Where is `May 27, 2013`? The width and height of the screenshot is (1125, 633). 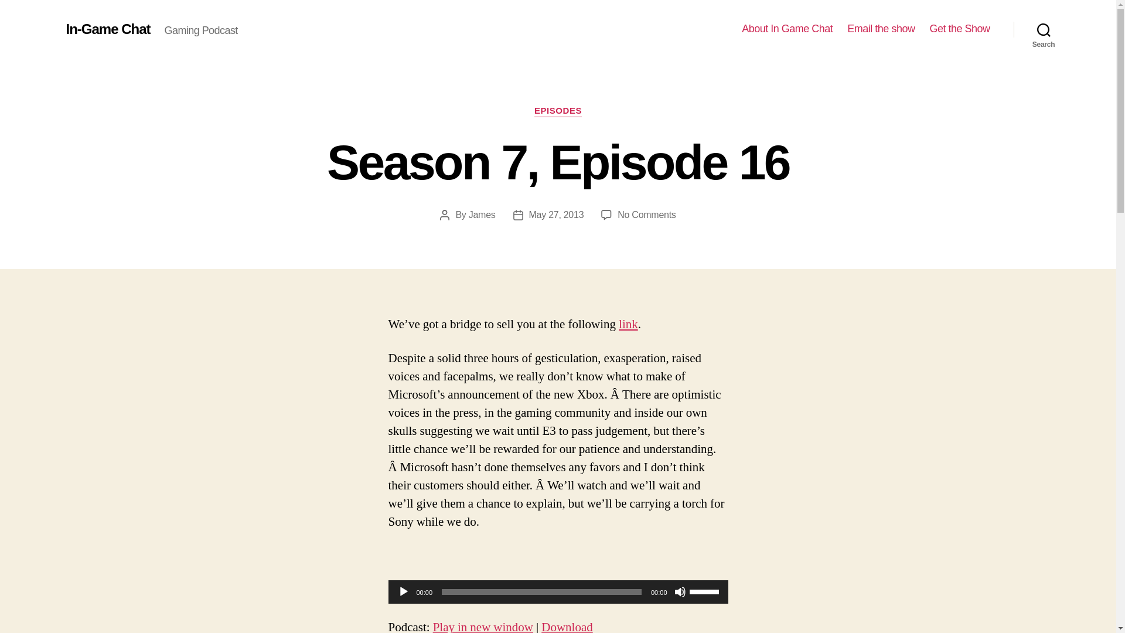
May 27, 2013 is located at coordinates (556, 215).